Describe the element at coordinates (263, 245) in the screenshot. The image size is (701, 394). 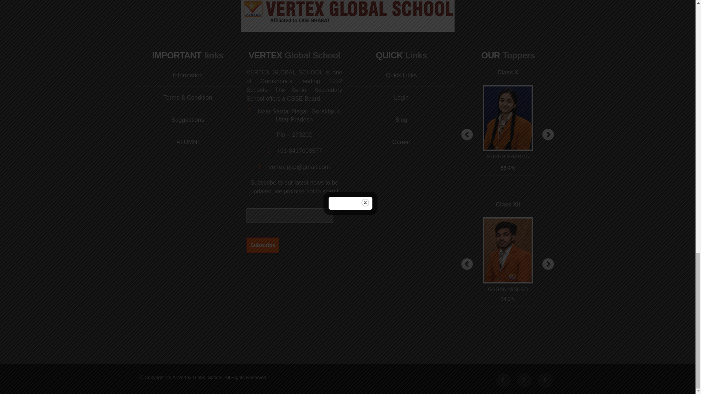
I see `Subscribe` at that location.